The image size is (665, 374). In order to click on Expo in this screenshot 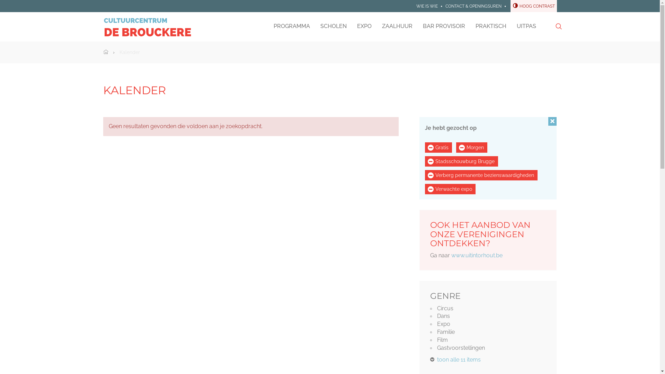, I will do `click(488, 324)`.